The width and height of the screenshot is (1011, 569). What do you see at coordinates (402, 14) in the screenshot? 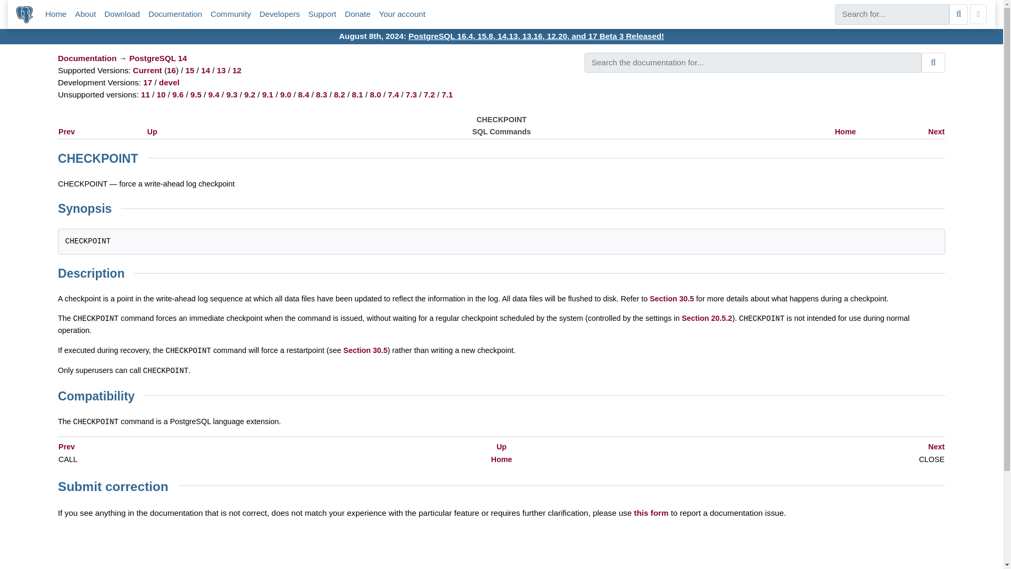
I see `Your account` at bounding box center [402, 14].